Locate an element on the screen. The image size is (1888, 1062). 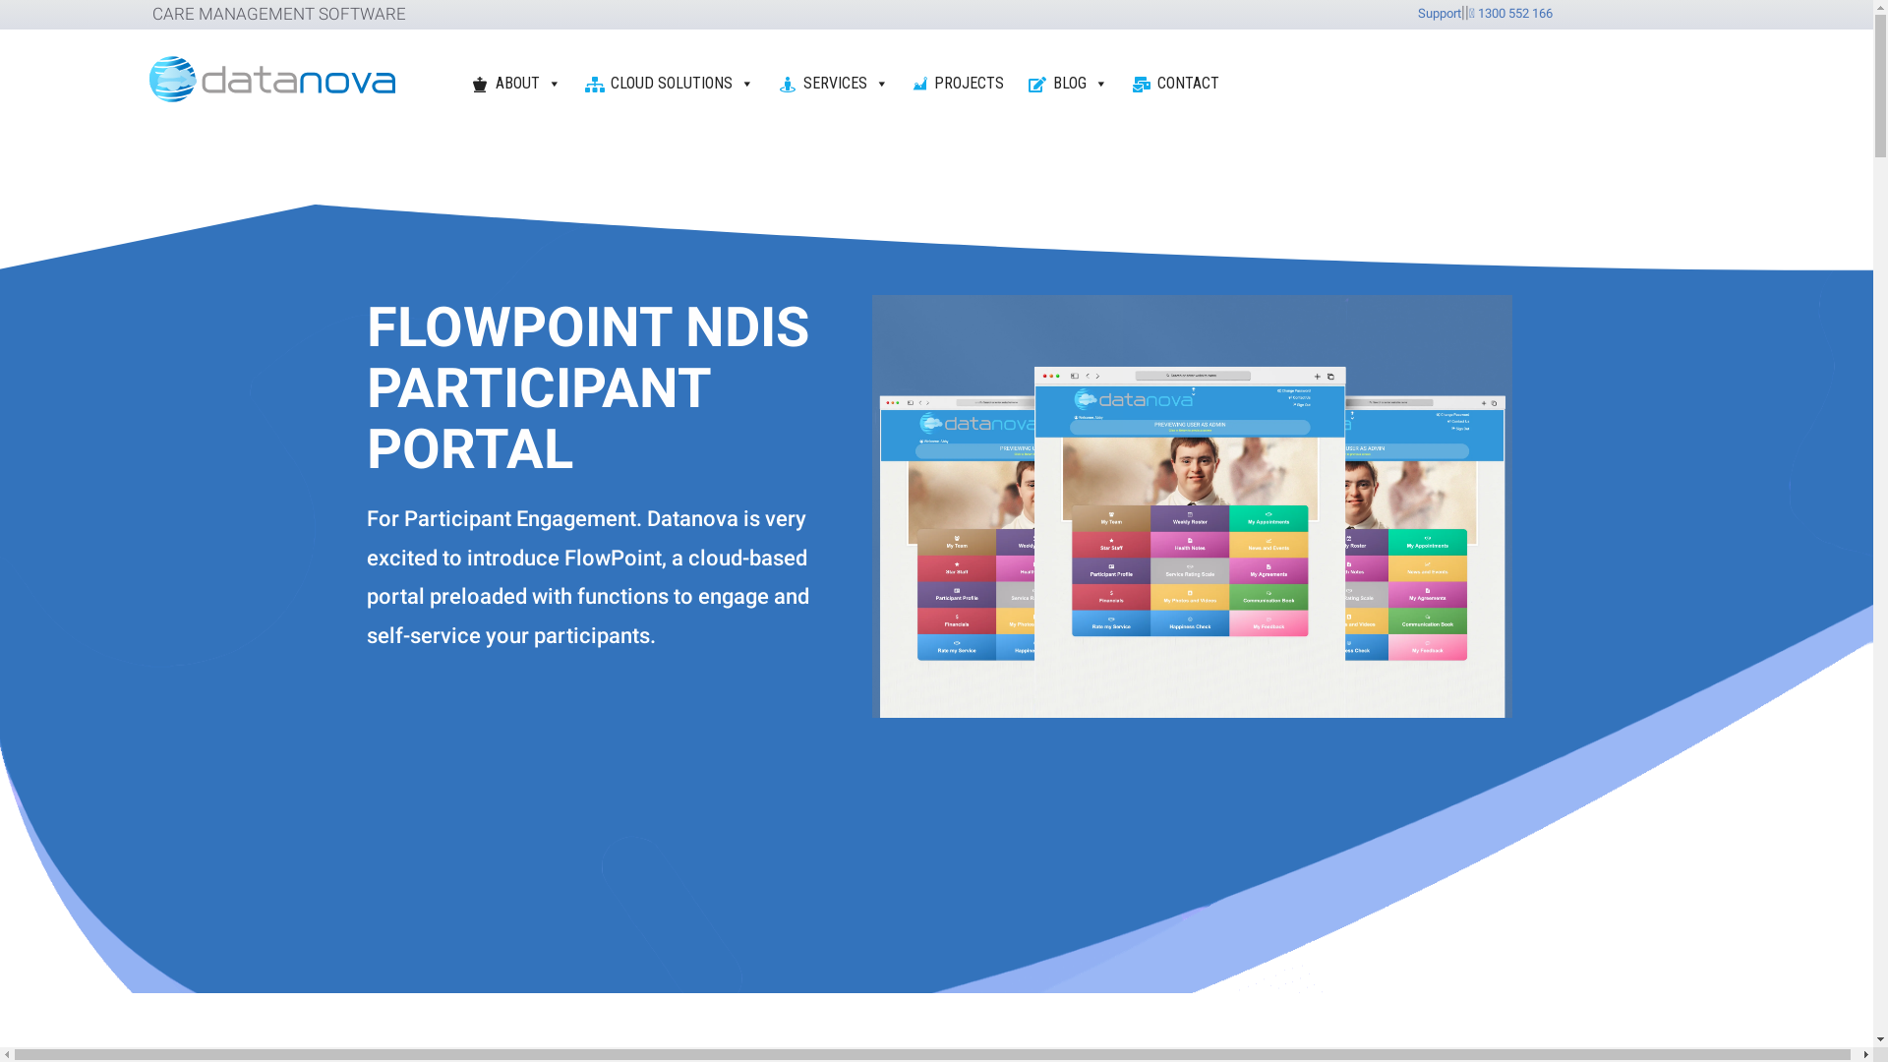
CLOUD SOLUTIONS is located at coordinates (672, 84).